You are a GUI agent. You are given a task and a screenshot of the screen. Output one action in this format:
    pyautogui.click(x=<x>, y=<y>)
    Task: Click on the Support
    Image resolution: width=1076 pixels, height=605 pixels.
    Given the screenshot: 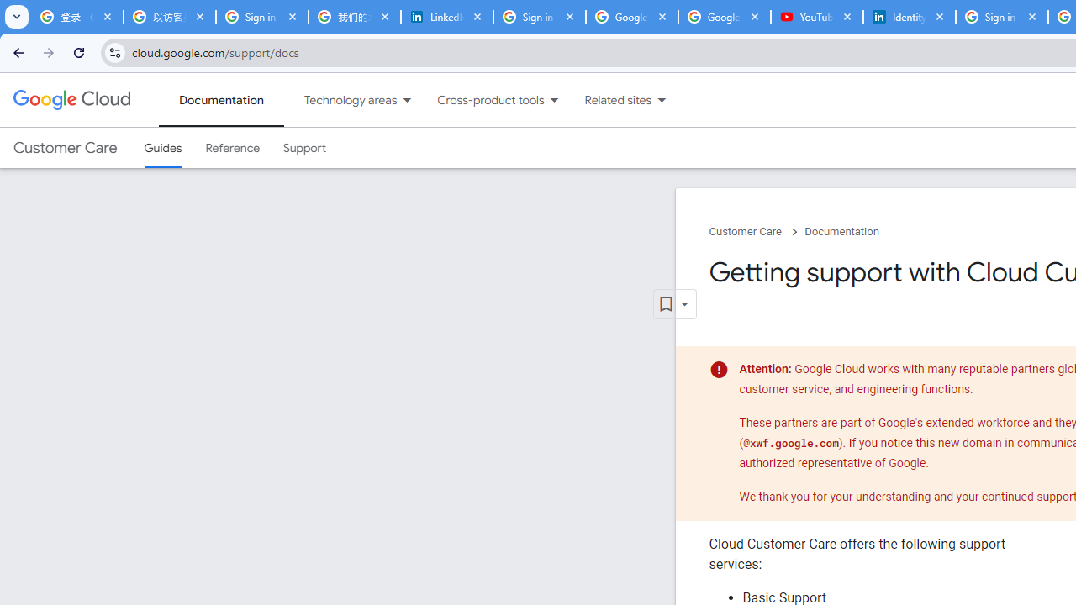 What is the action you would take?
    pyautogui.click(x=304, y=148)
    